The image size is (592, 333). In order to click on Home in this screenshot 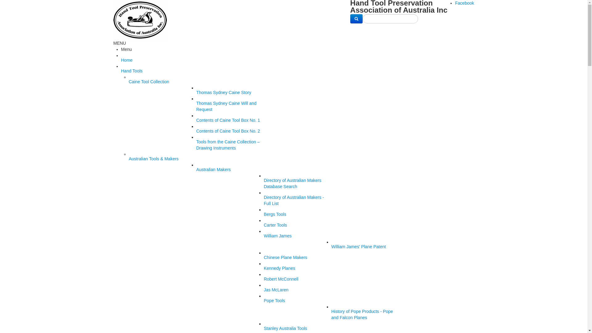, I will do `click(297, 60)`.